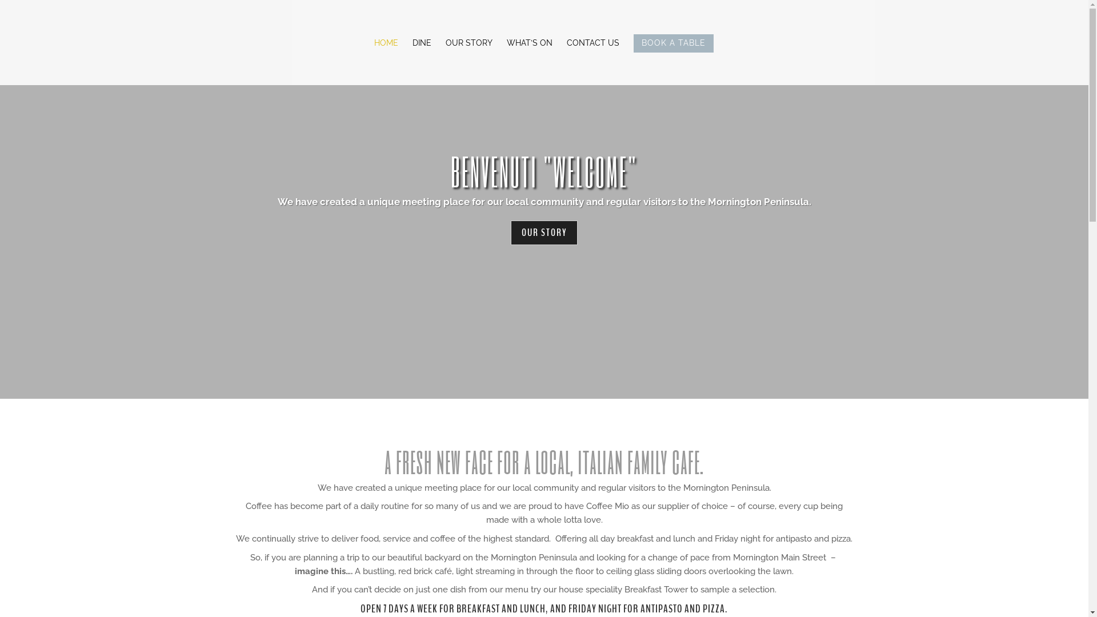 This screenshot has height=617, width=1097. I want to click on BENVENUTI "WELCOME", so click(544, 171).